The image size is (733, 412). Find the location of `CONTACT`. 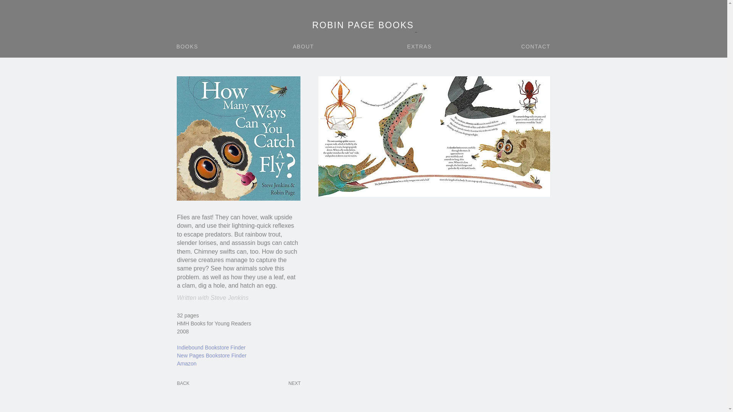

CONTACT is located at coordinates (536, 46).